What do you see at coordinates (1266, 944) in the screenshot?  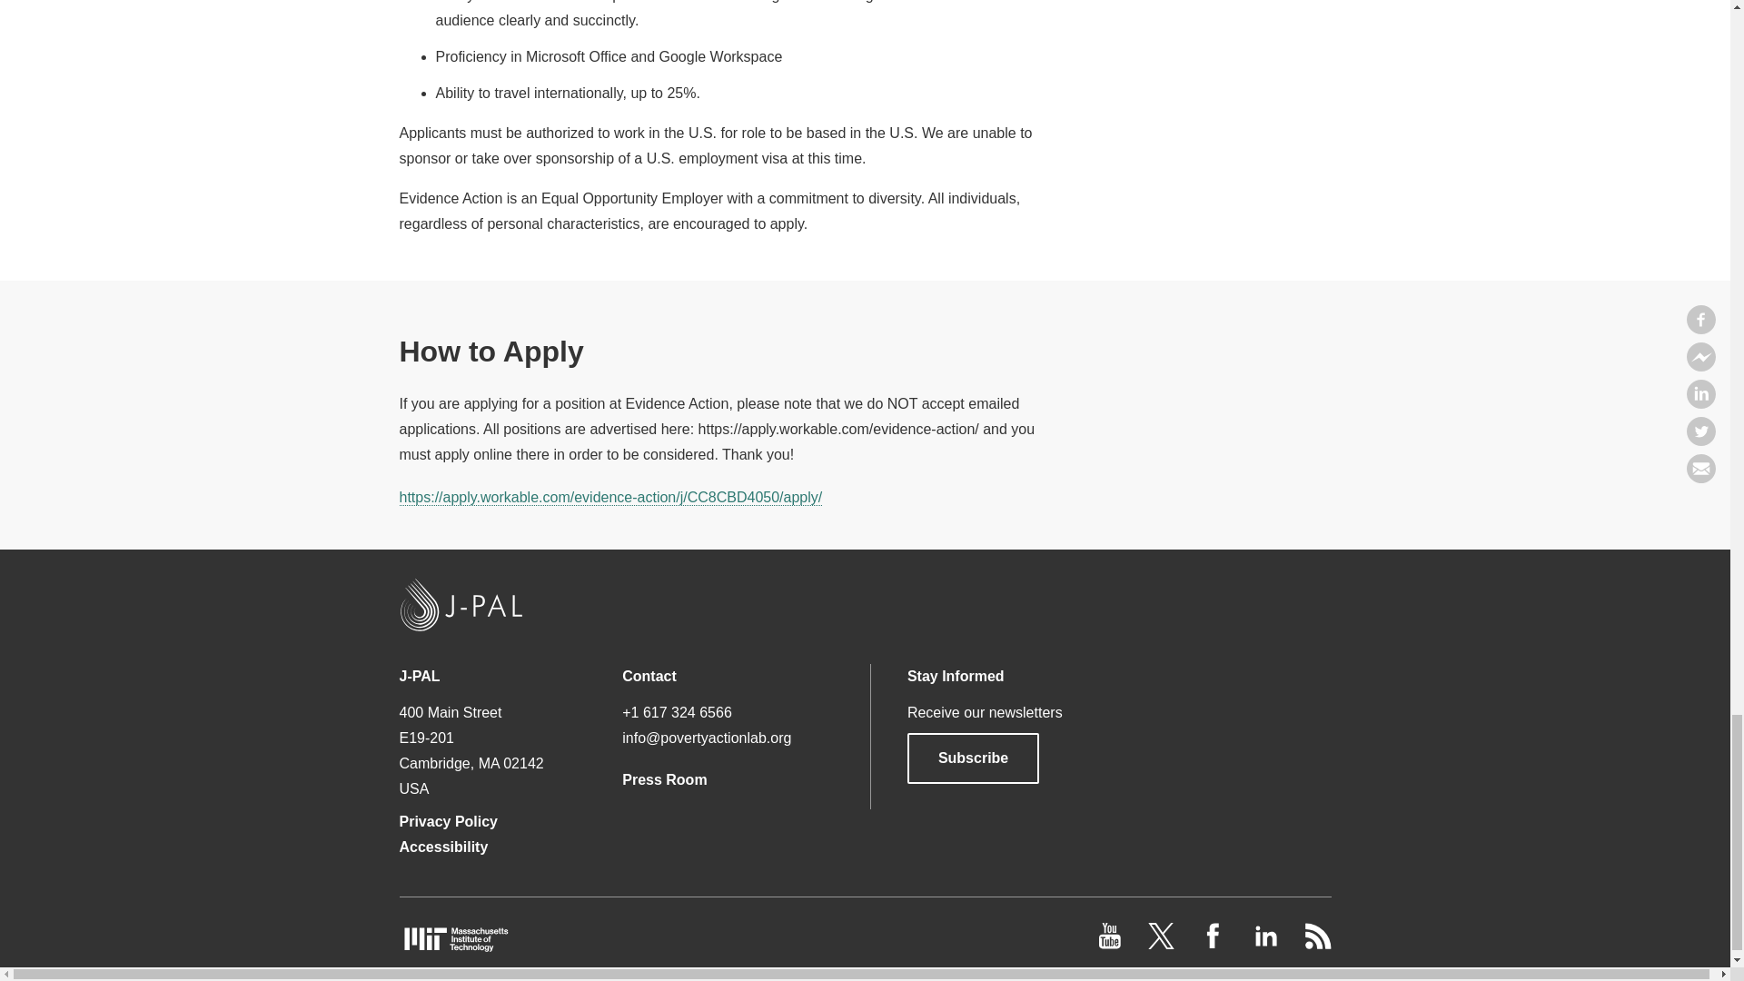 I see `LinkedIn` at bounding box center [1266, 944].